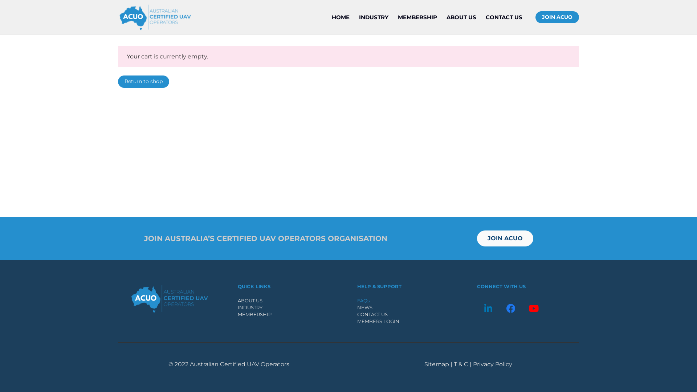  What do you see at coordinates (290, 215) in the screenshot?
I see `Activate Account` at bounding box center [290, 215].